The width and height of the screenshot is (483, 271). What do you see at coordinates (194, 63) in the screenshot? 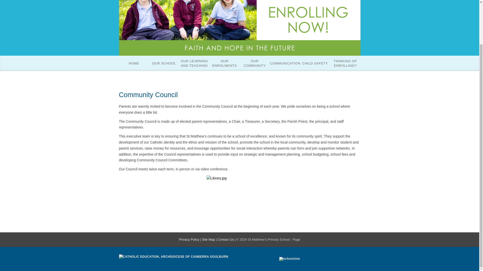
I see `Our Learning and Teaching` at bounding box center [194, 63].